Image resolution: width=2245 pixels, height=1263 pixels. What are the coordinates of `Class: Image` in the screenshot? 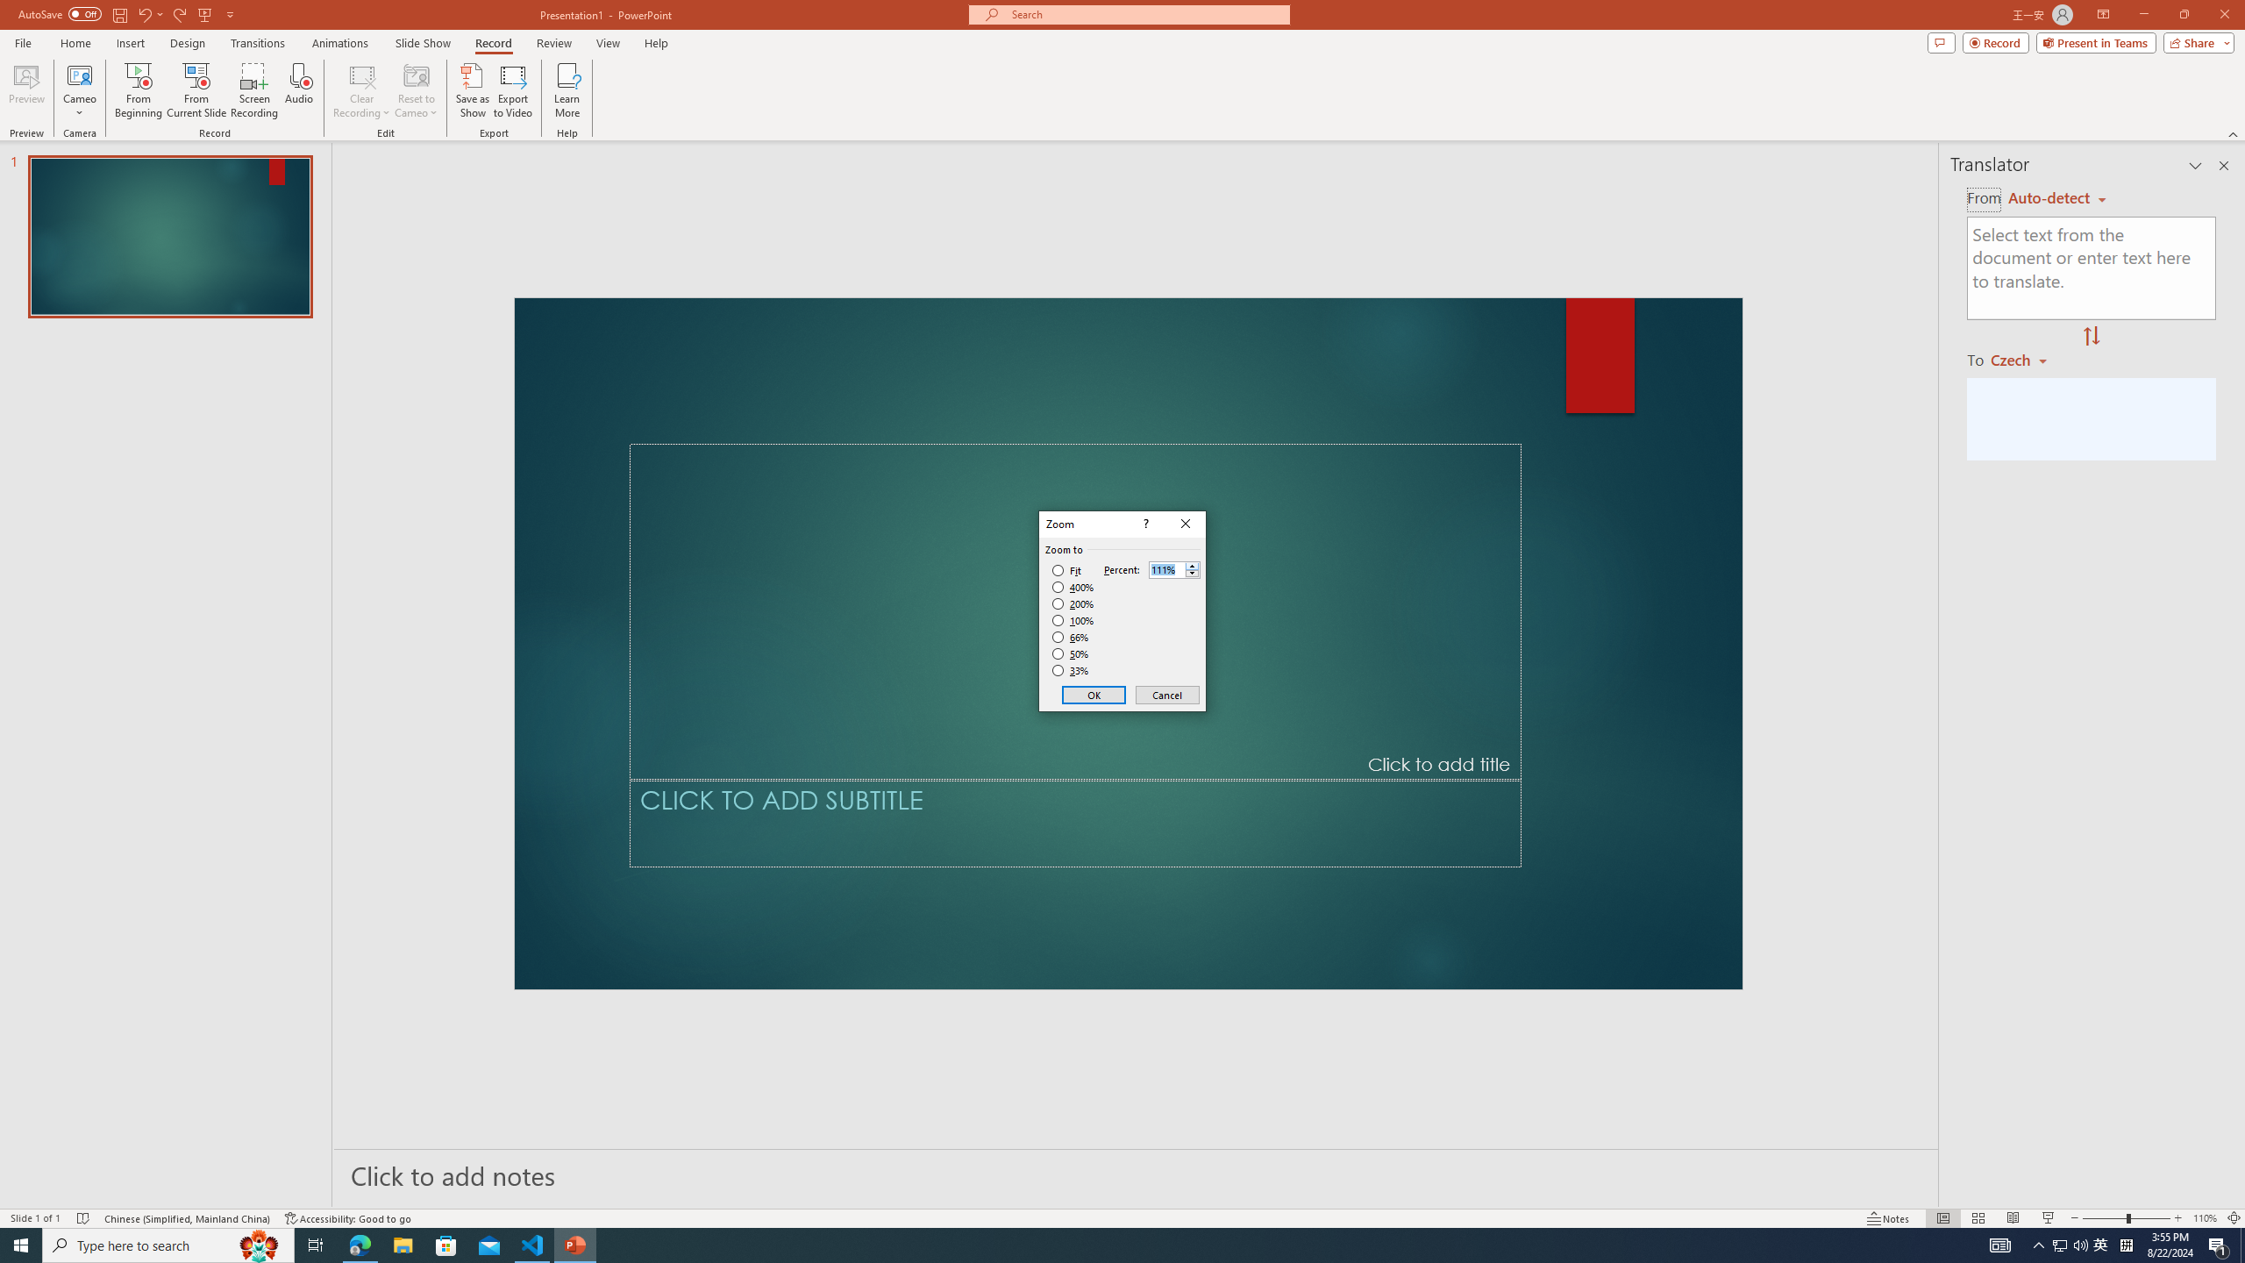 It's located at (1970, 1234).